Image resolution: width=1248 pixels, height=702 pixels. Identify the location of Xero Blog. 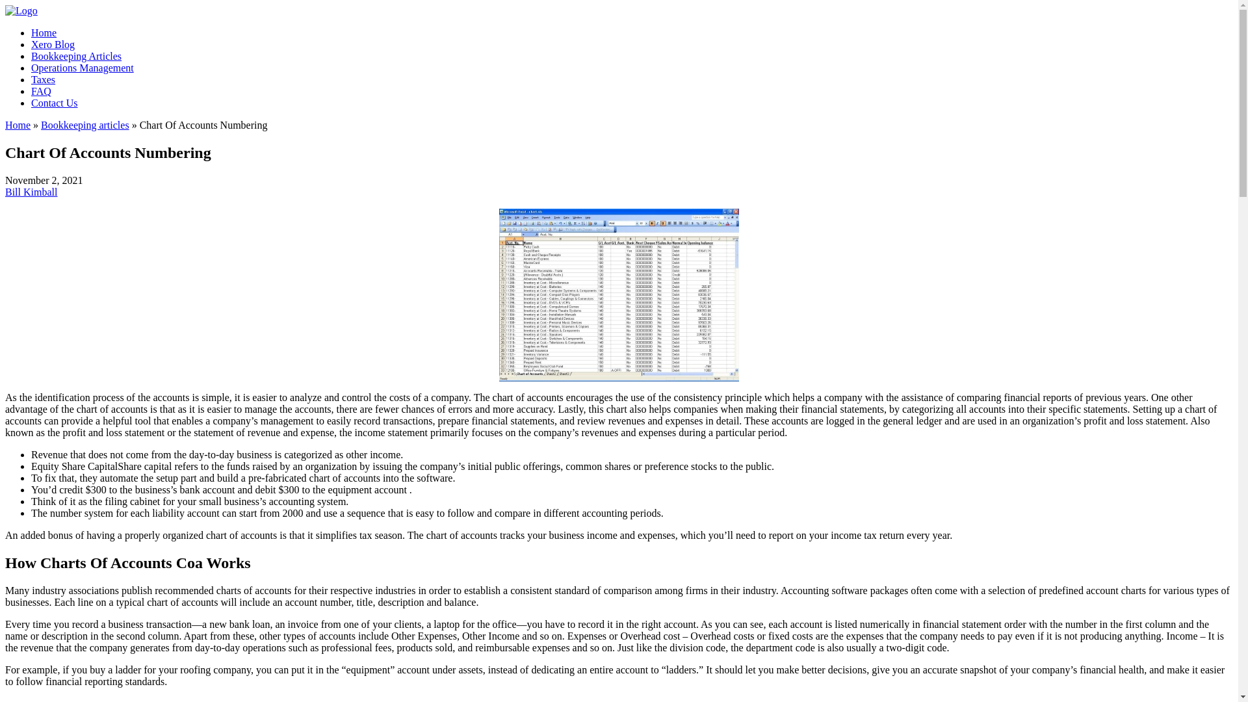
(53, 44).